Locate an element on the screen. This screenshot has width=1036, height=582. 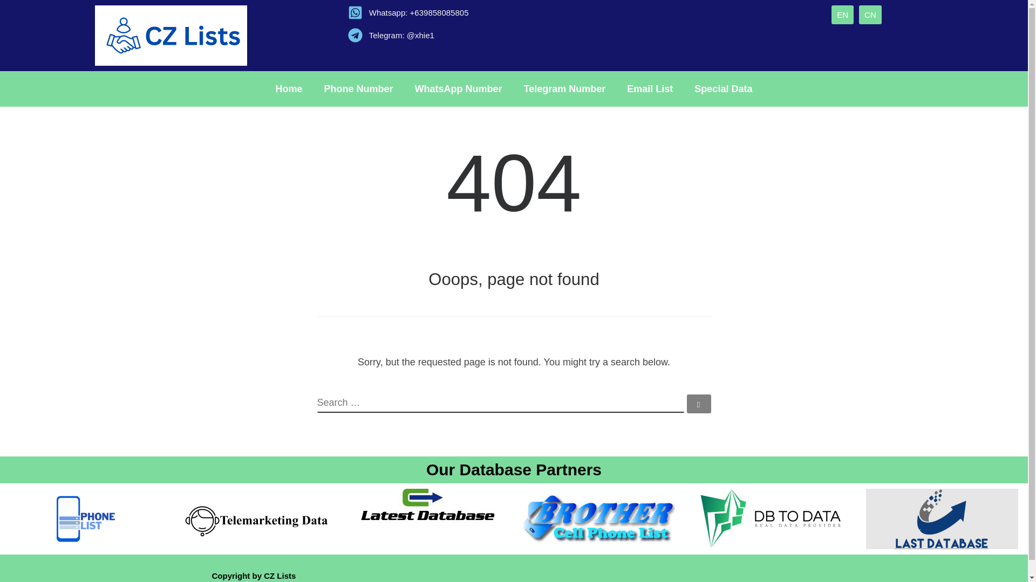
Special Data is located at coordinates (723, 88).